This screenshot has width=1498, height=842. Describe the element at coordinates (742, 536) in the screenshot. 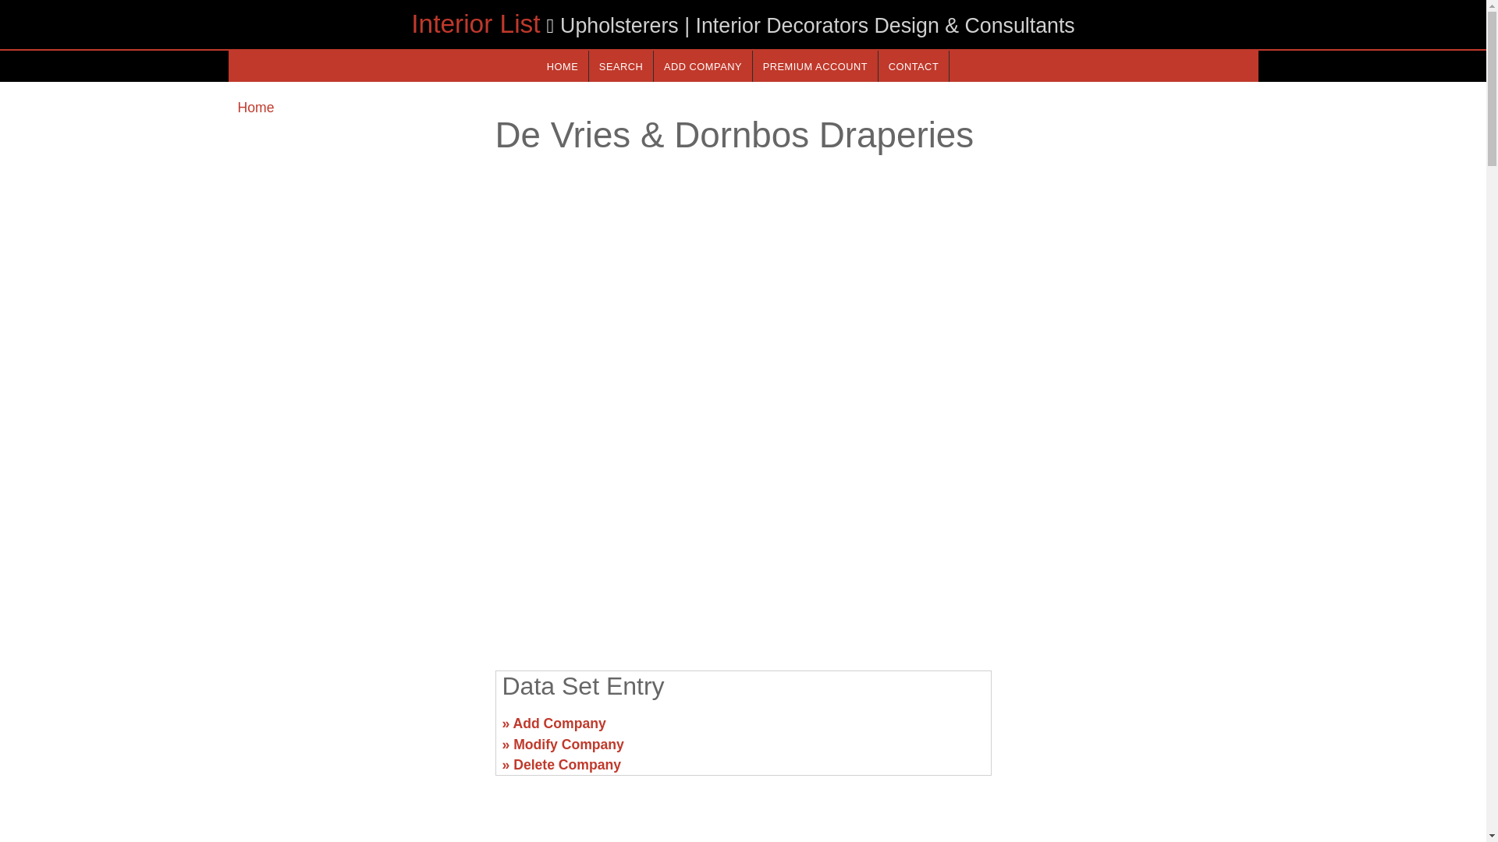

I see `Advertisement` at that location.